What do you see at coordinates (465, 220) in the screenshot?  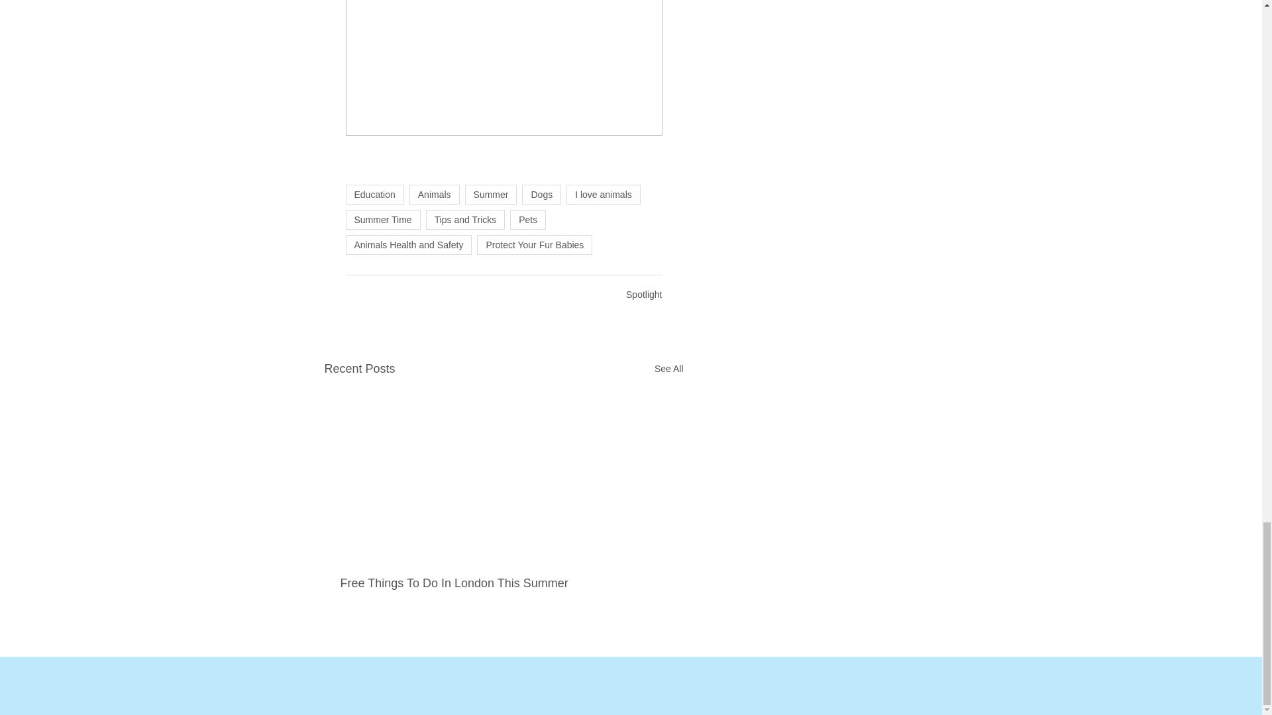 I see `Tips and Tricks` at bounding box center [465, 220].